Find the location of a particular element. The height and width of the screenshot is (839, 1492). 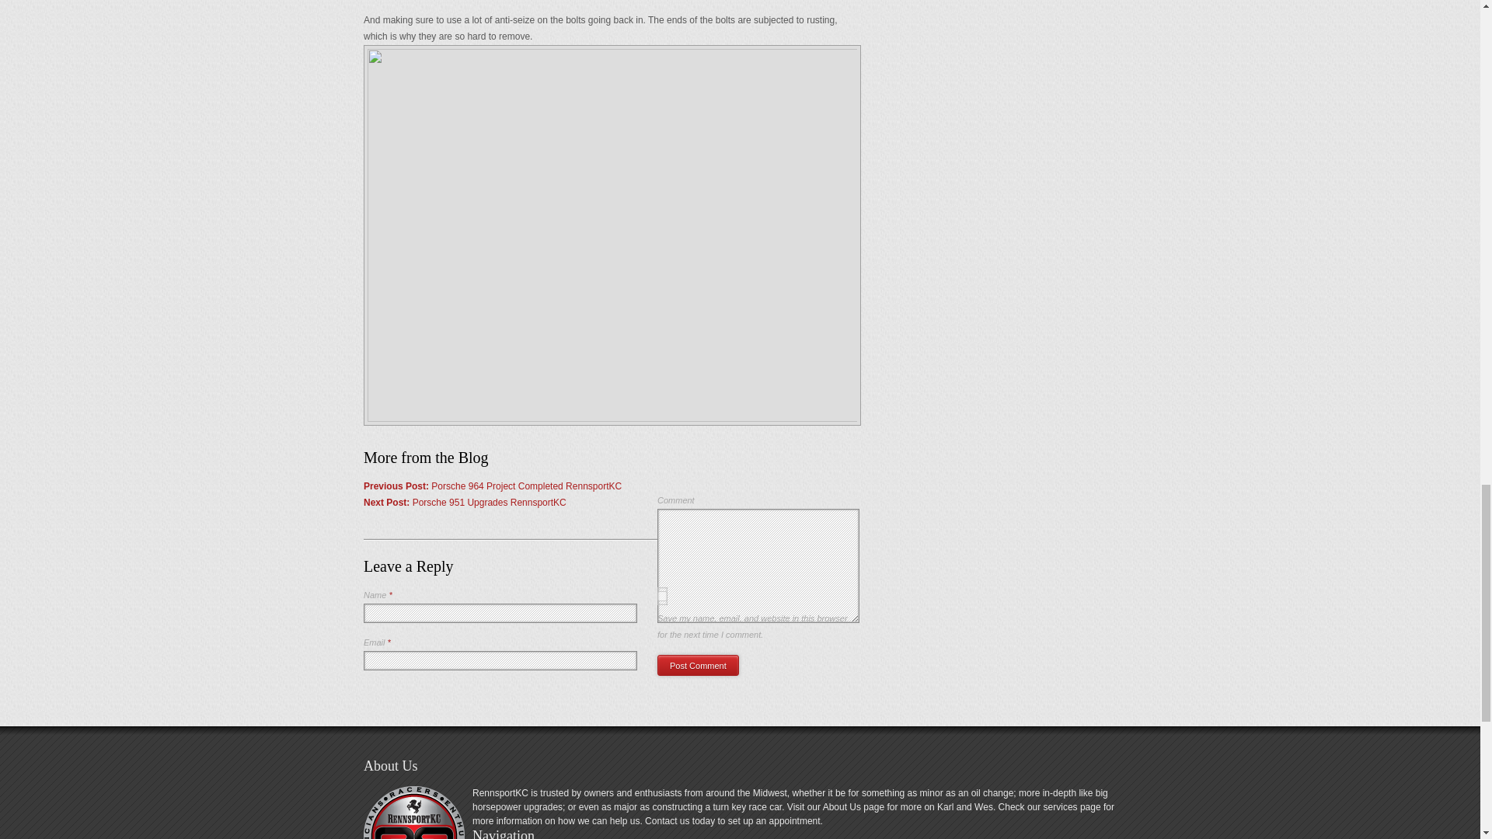

Next Post: Porsche 951 Upgrades RennsportKC is located at coordinates (465, 503).